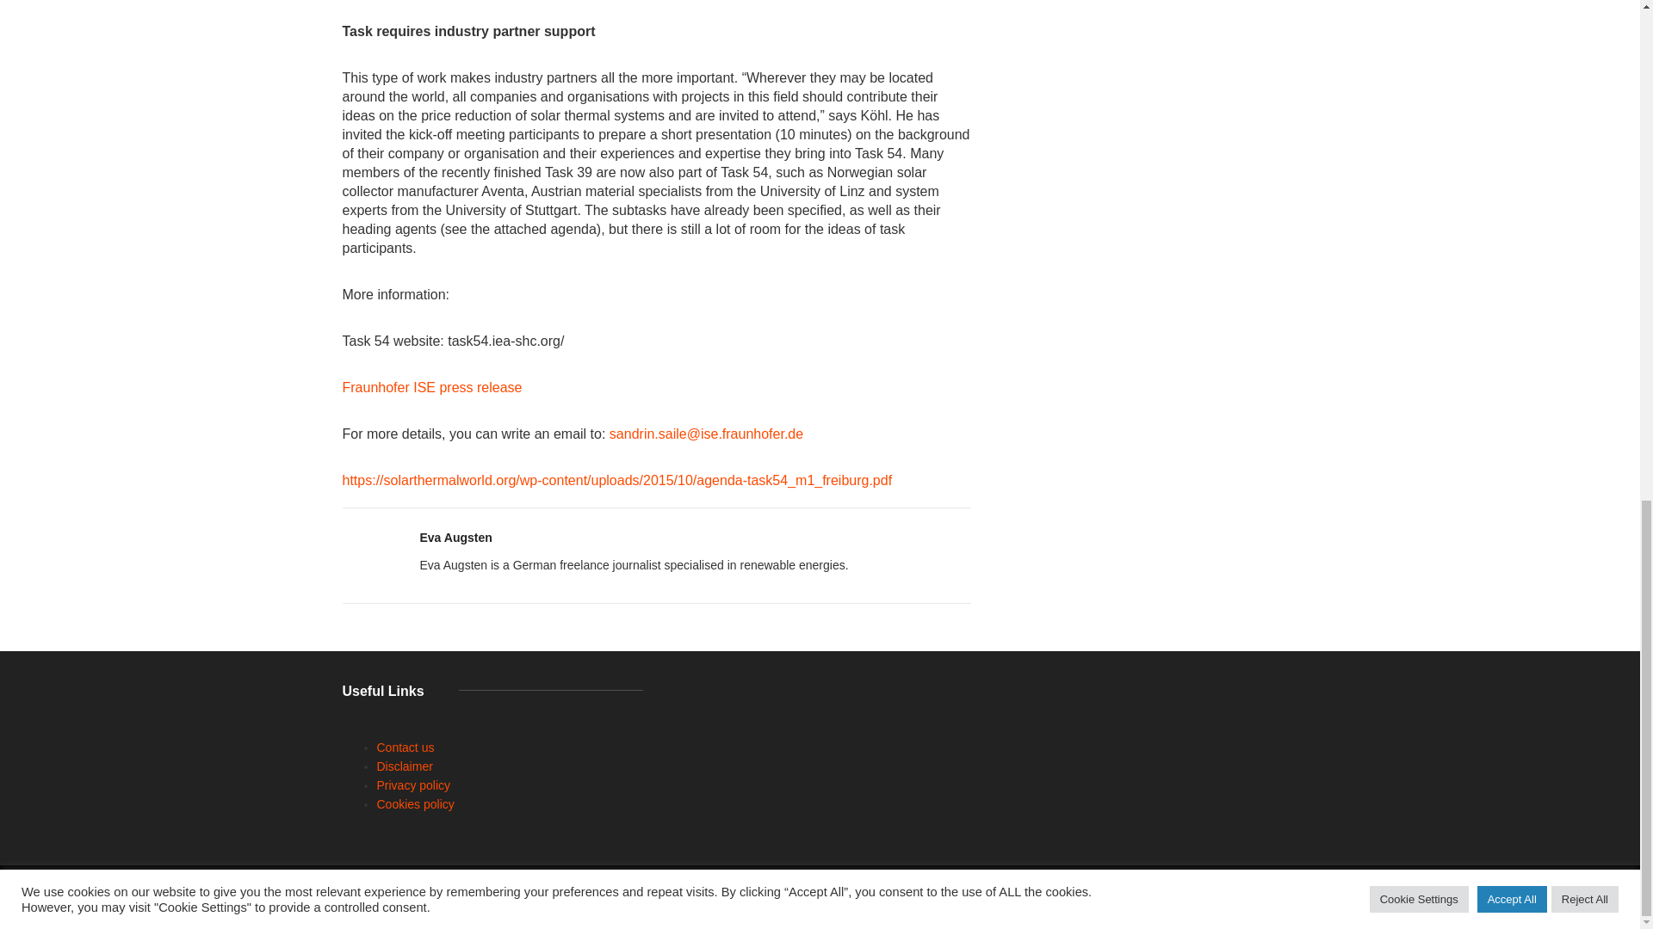 The image size is (1653, 929). Describe the element at coordinates (434, 387) in the screenshot. I see `Fraunhofer ISE press release ` at that location.